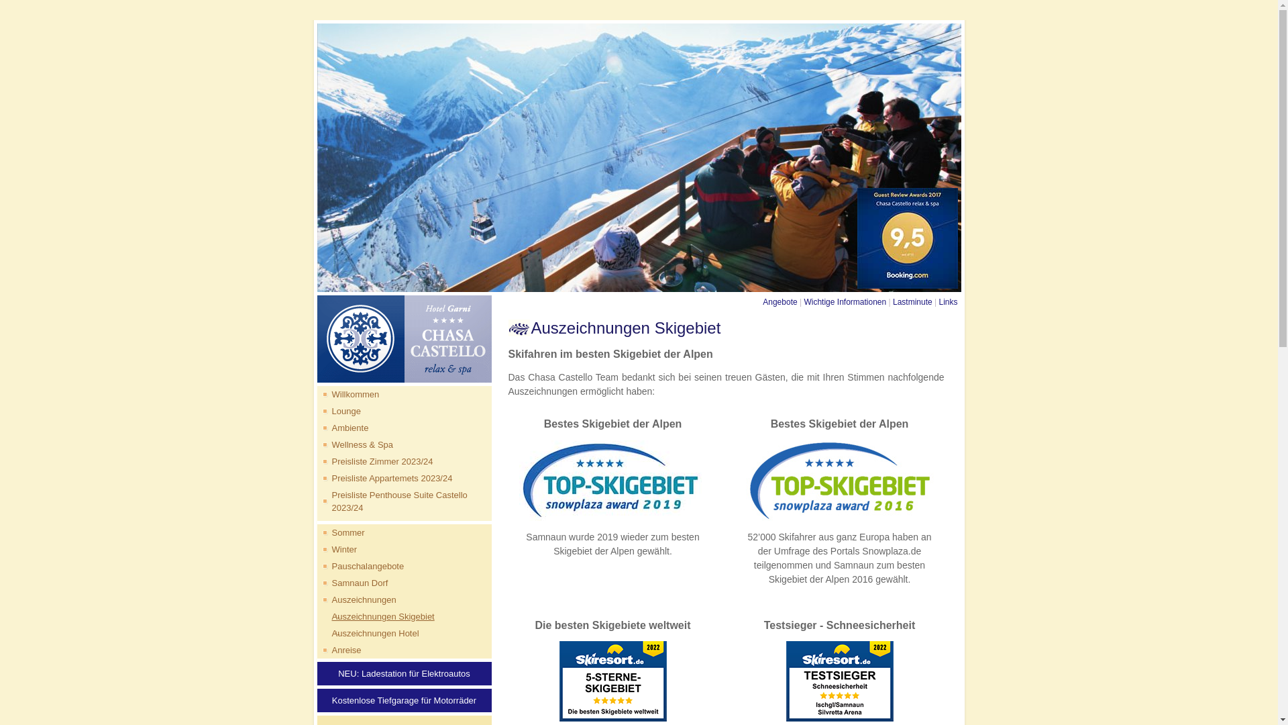 This screenshot has width=1288, height=725. What do you see at coordinates (341, 533) in the screenshot?
I see `Sommer` at bounding box center [341, 533].